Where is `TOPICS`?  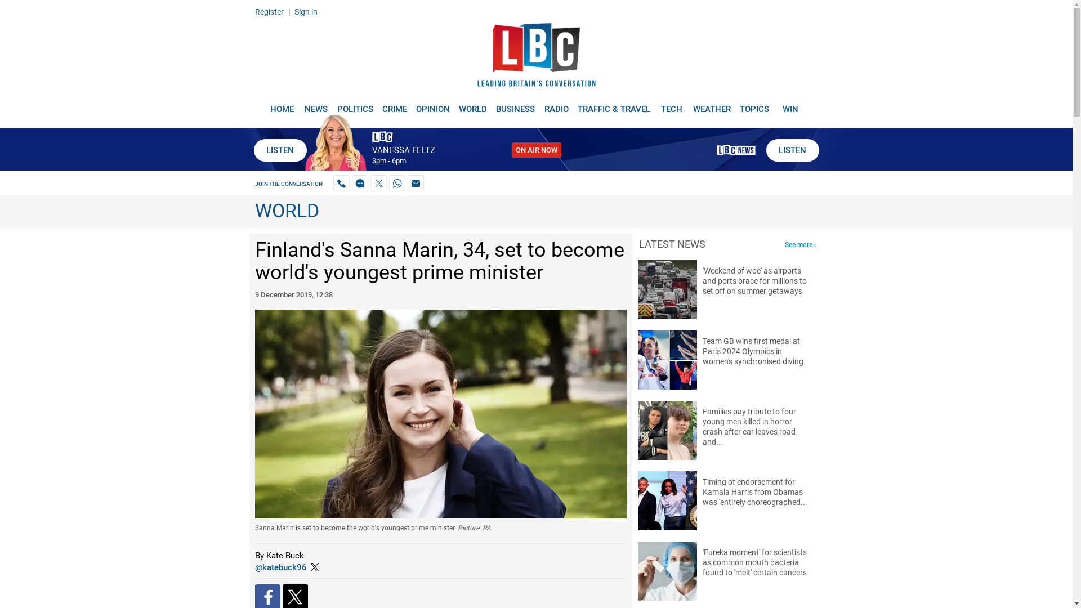 TOPICS is located at coordinates (754, 105).